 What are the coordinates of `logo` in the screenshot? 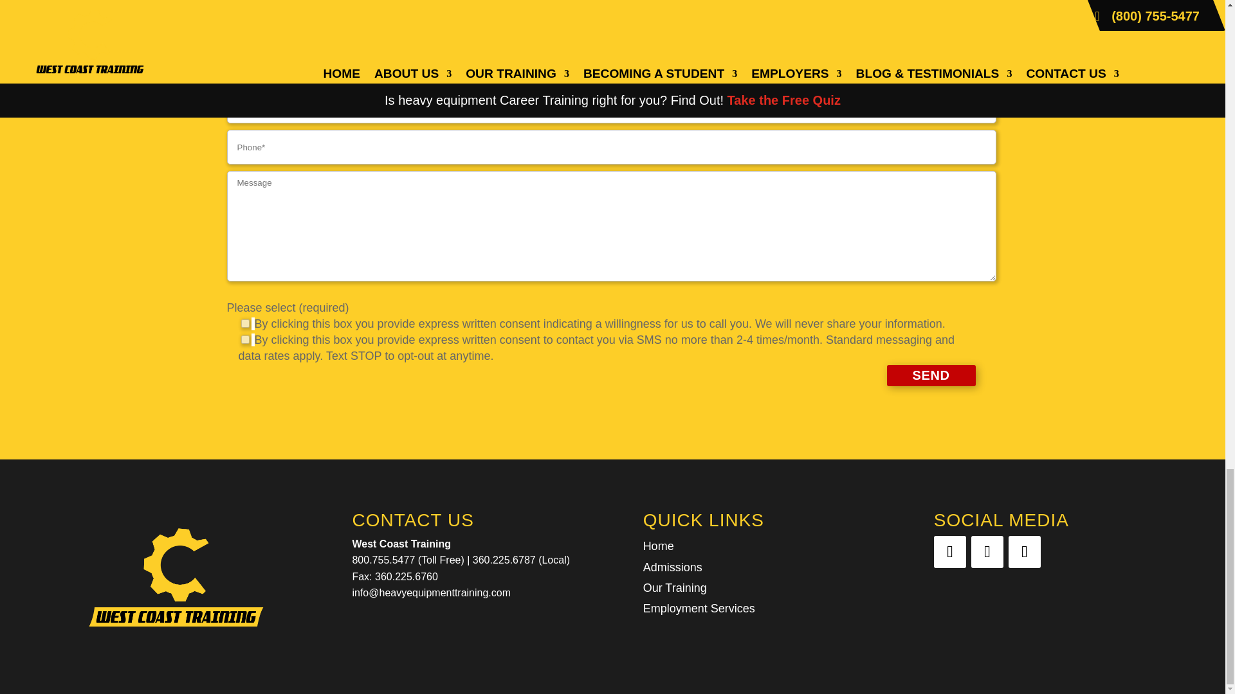 It's located at (176, 576).